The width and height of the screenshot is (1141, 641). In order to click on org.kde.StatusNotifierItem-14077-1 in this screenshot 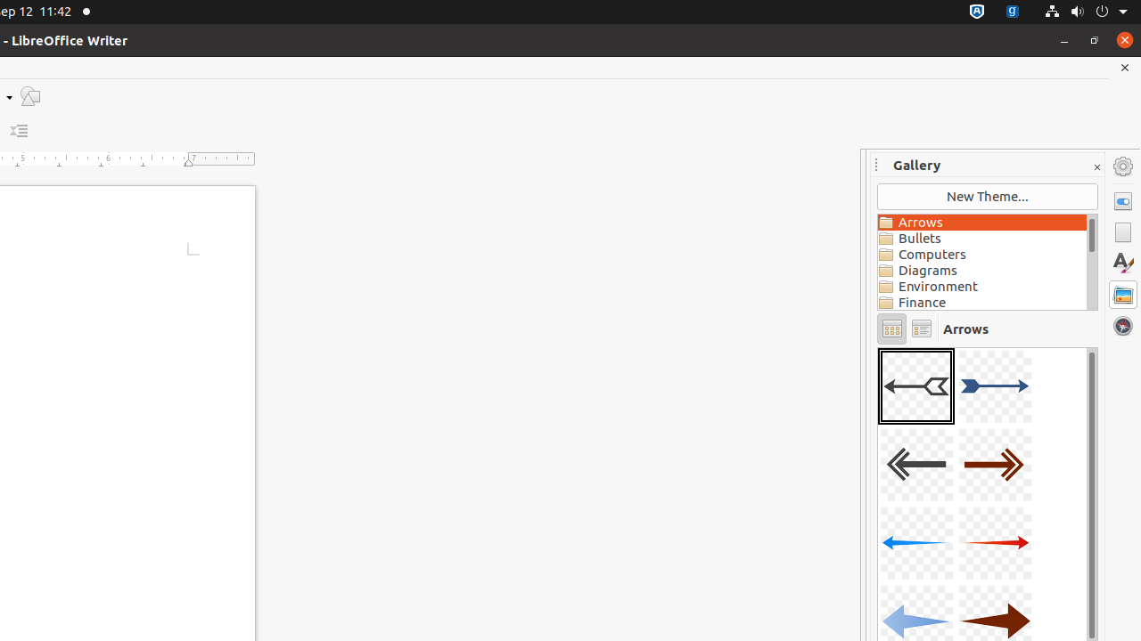, I will do `click(1013, 12)`.